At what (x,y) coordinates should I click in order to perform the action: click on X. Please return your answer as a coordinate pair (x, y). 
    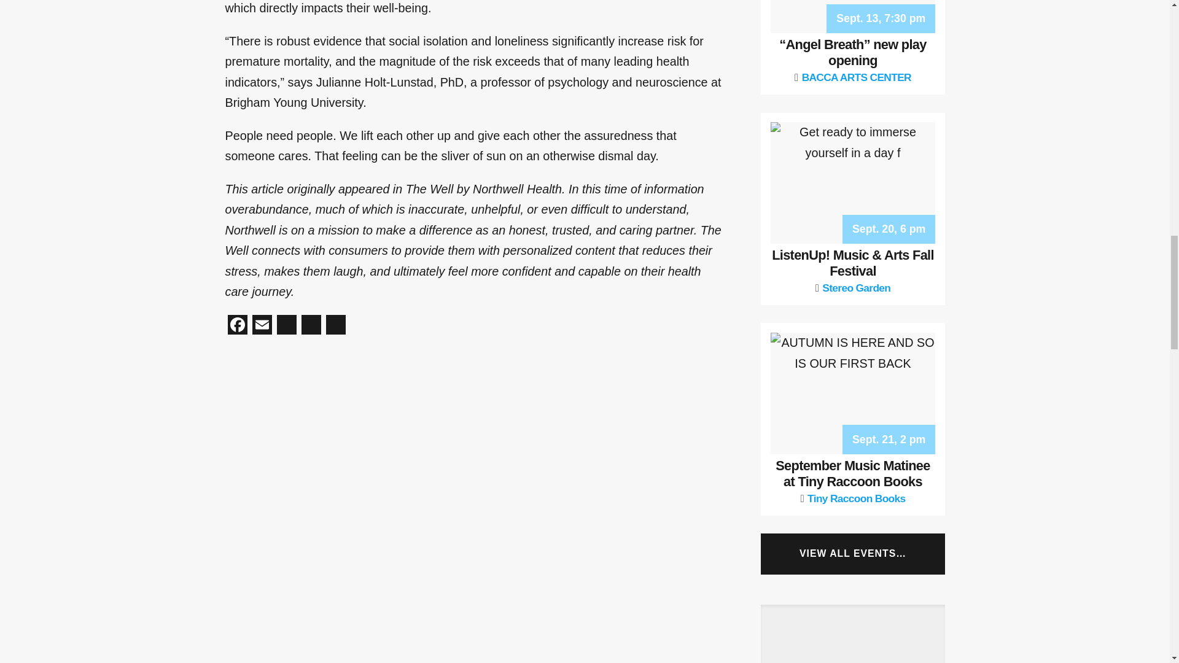
    Looking at the image, I should click on (311, 326).